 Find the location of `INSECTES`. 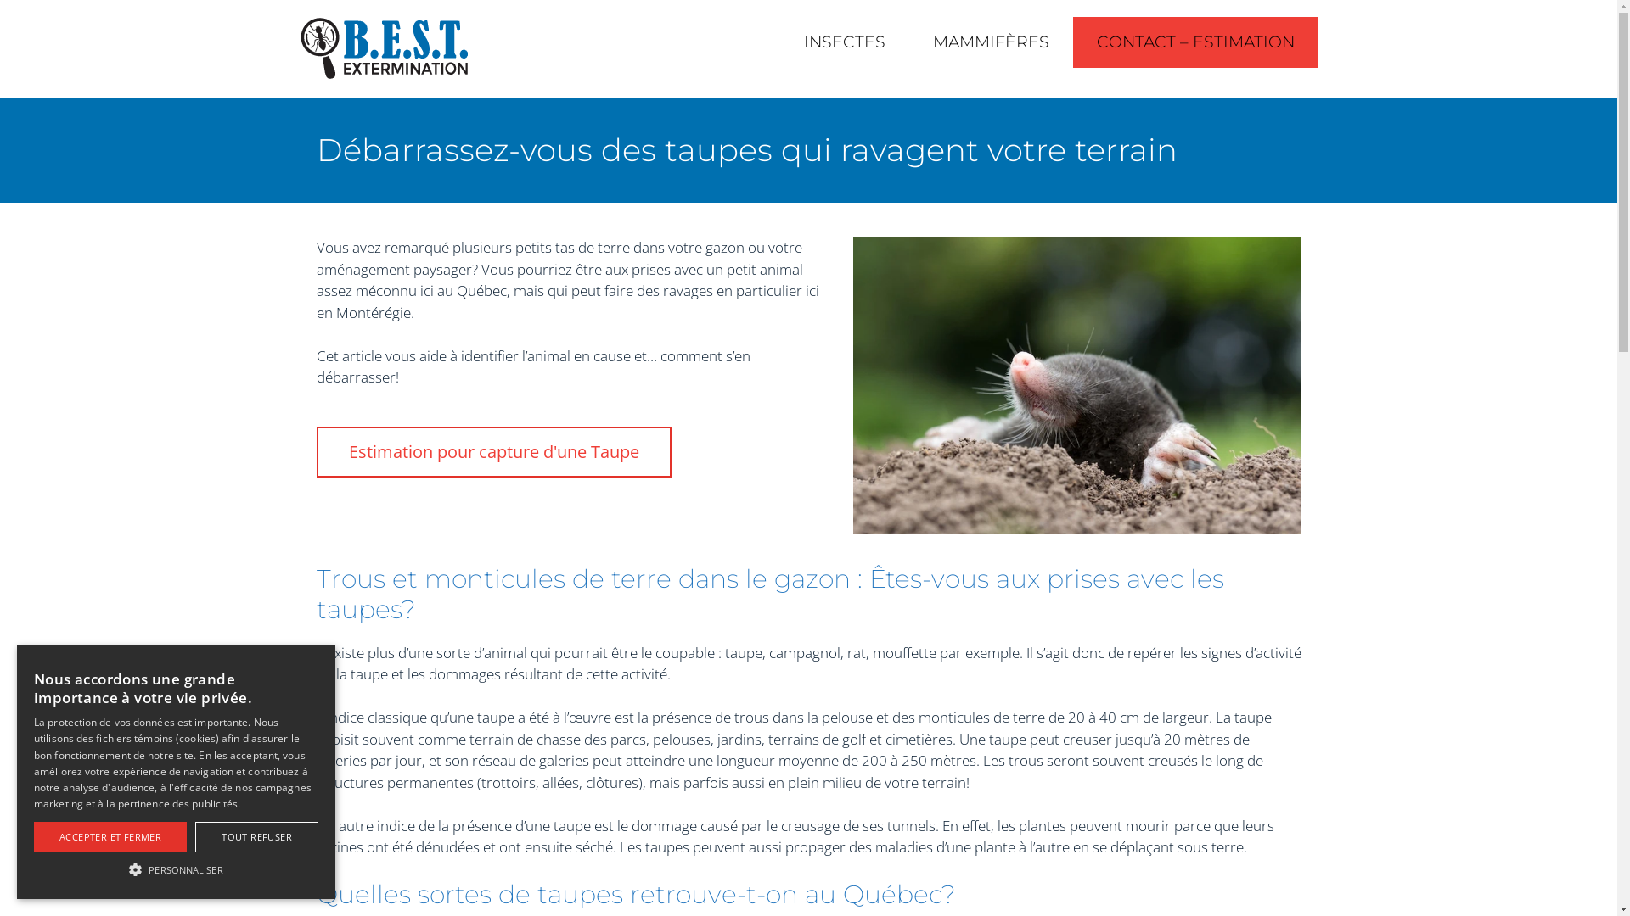

INSECTES is located at coordinates (844, 42).